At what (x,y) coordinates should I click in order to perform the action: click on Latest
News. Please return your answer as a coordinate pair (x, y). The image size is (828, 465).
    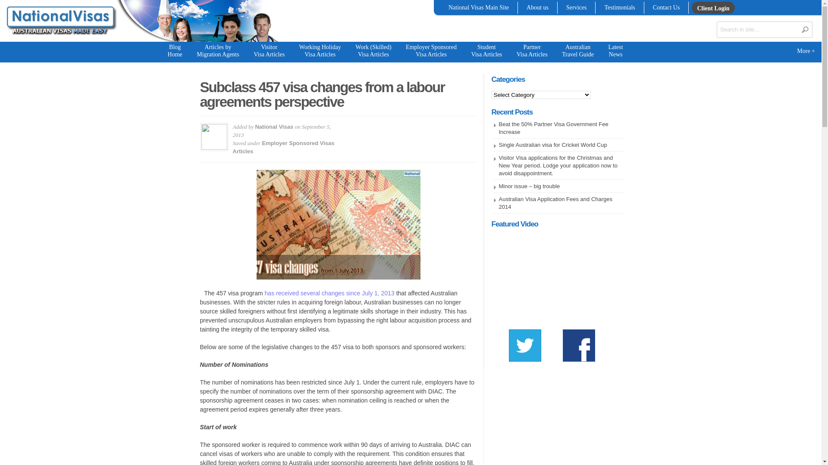
    Looking at the image, I should click on (615, 51).